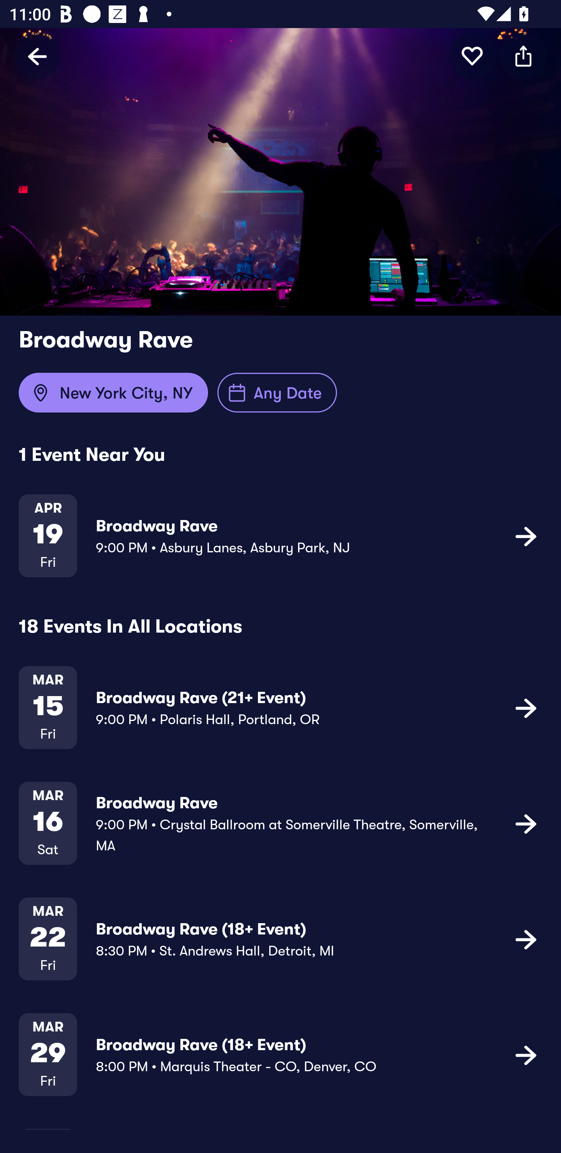 Image resolution: width=561 pixels, height=1153 pixels. What do you see at coordinates (526, 1055) in the screenshot?
I see `icon button` at bounding box center [526, 1055].